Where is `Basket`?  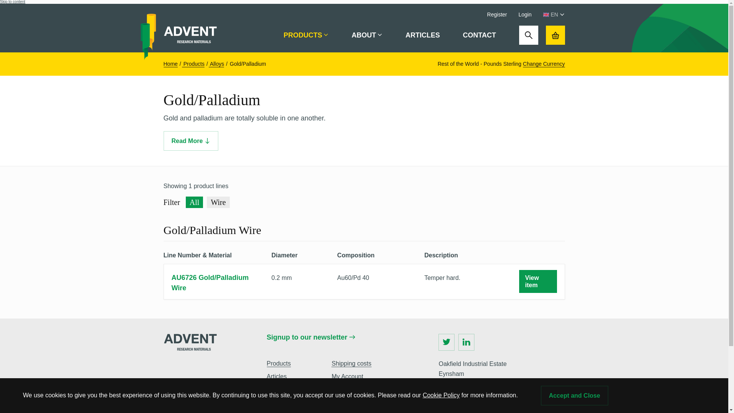 Basket is located at coordinates (555, 35).